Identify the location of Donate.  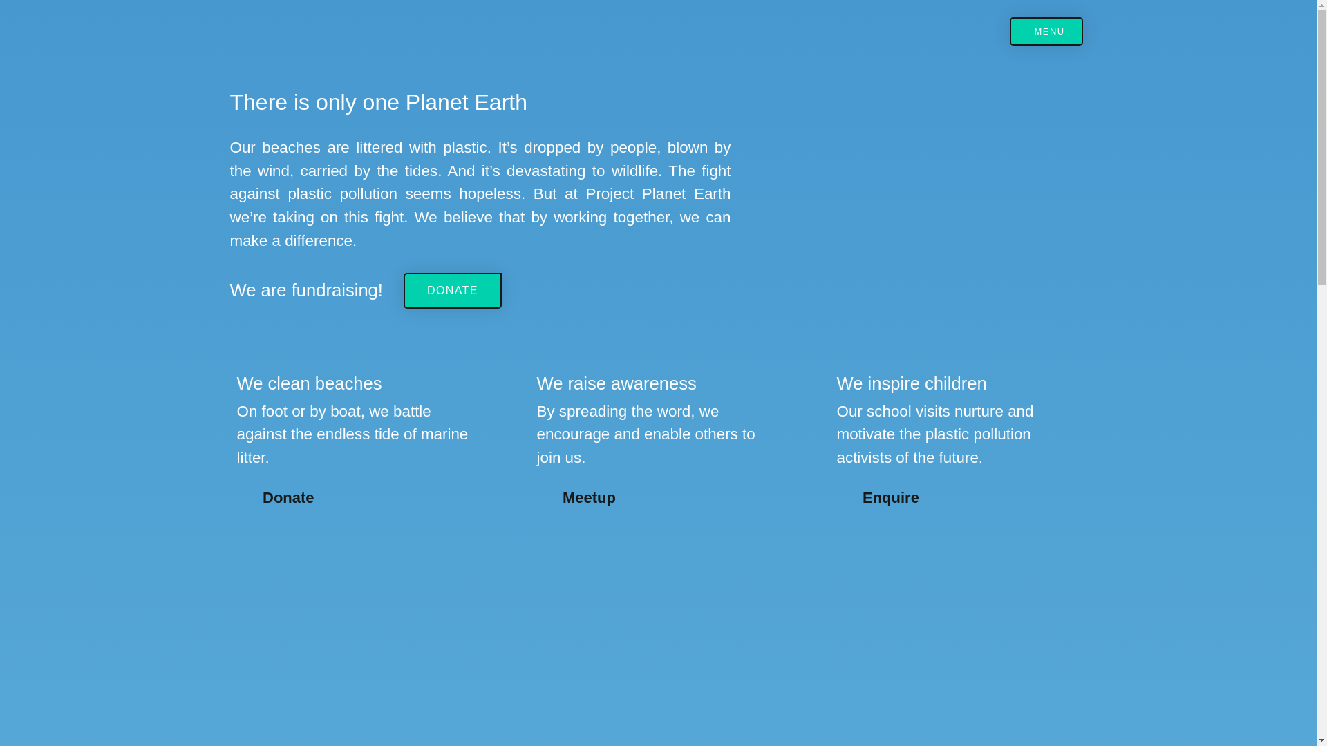
(357, 497).